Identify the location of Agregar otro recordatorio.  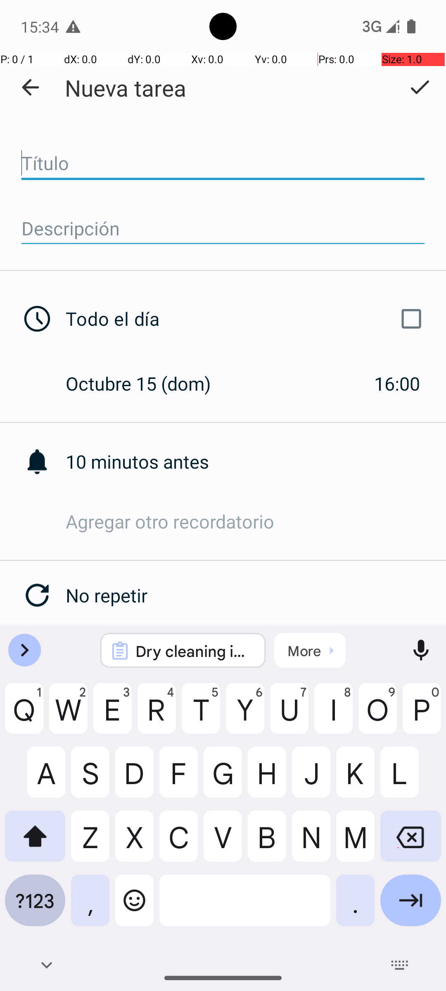
(256, 521).